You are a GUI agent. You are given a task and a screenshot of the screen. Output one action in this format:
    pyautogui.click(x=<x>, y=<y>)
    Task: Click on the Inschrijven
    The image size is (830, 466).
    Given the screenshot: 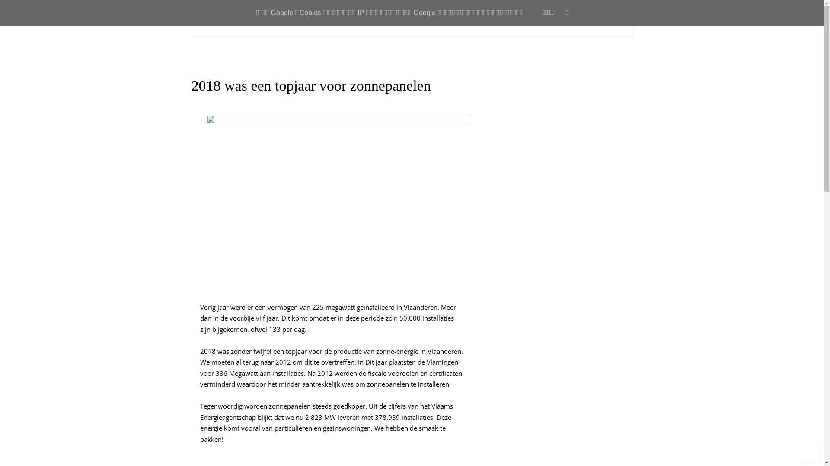 What is the action you would take?
    pyautogui.click(x=517, y=168)
    